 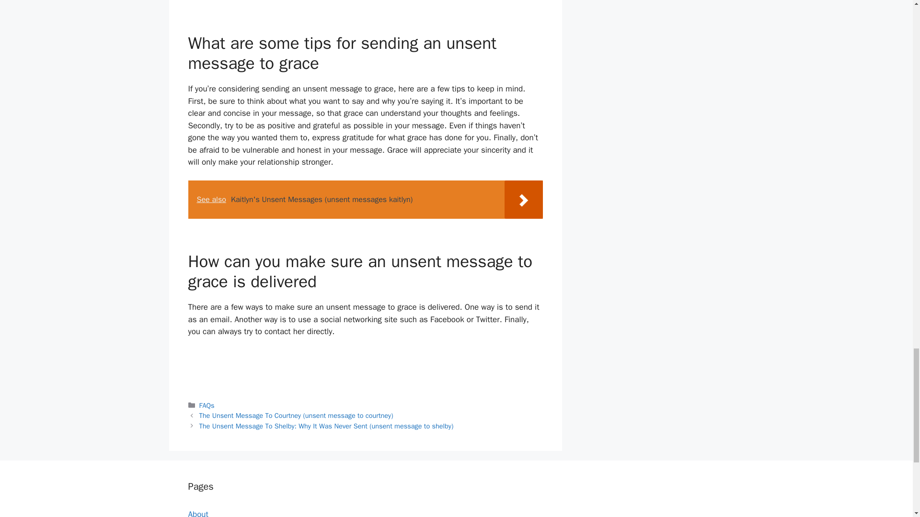 What do you see at coordinates (326, 426) in the screenshot?
I see `Next` at bounding box center [326, 426].